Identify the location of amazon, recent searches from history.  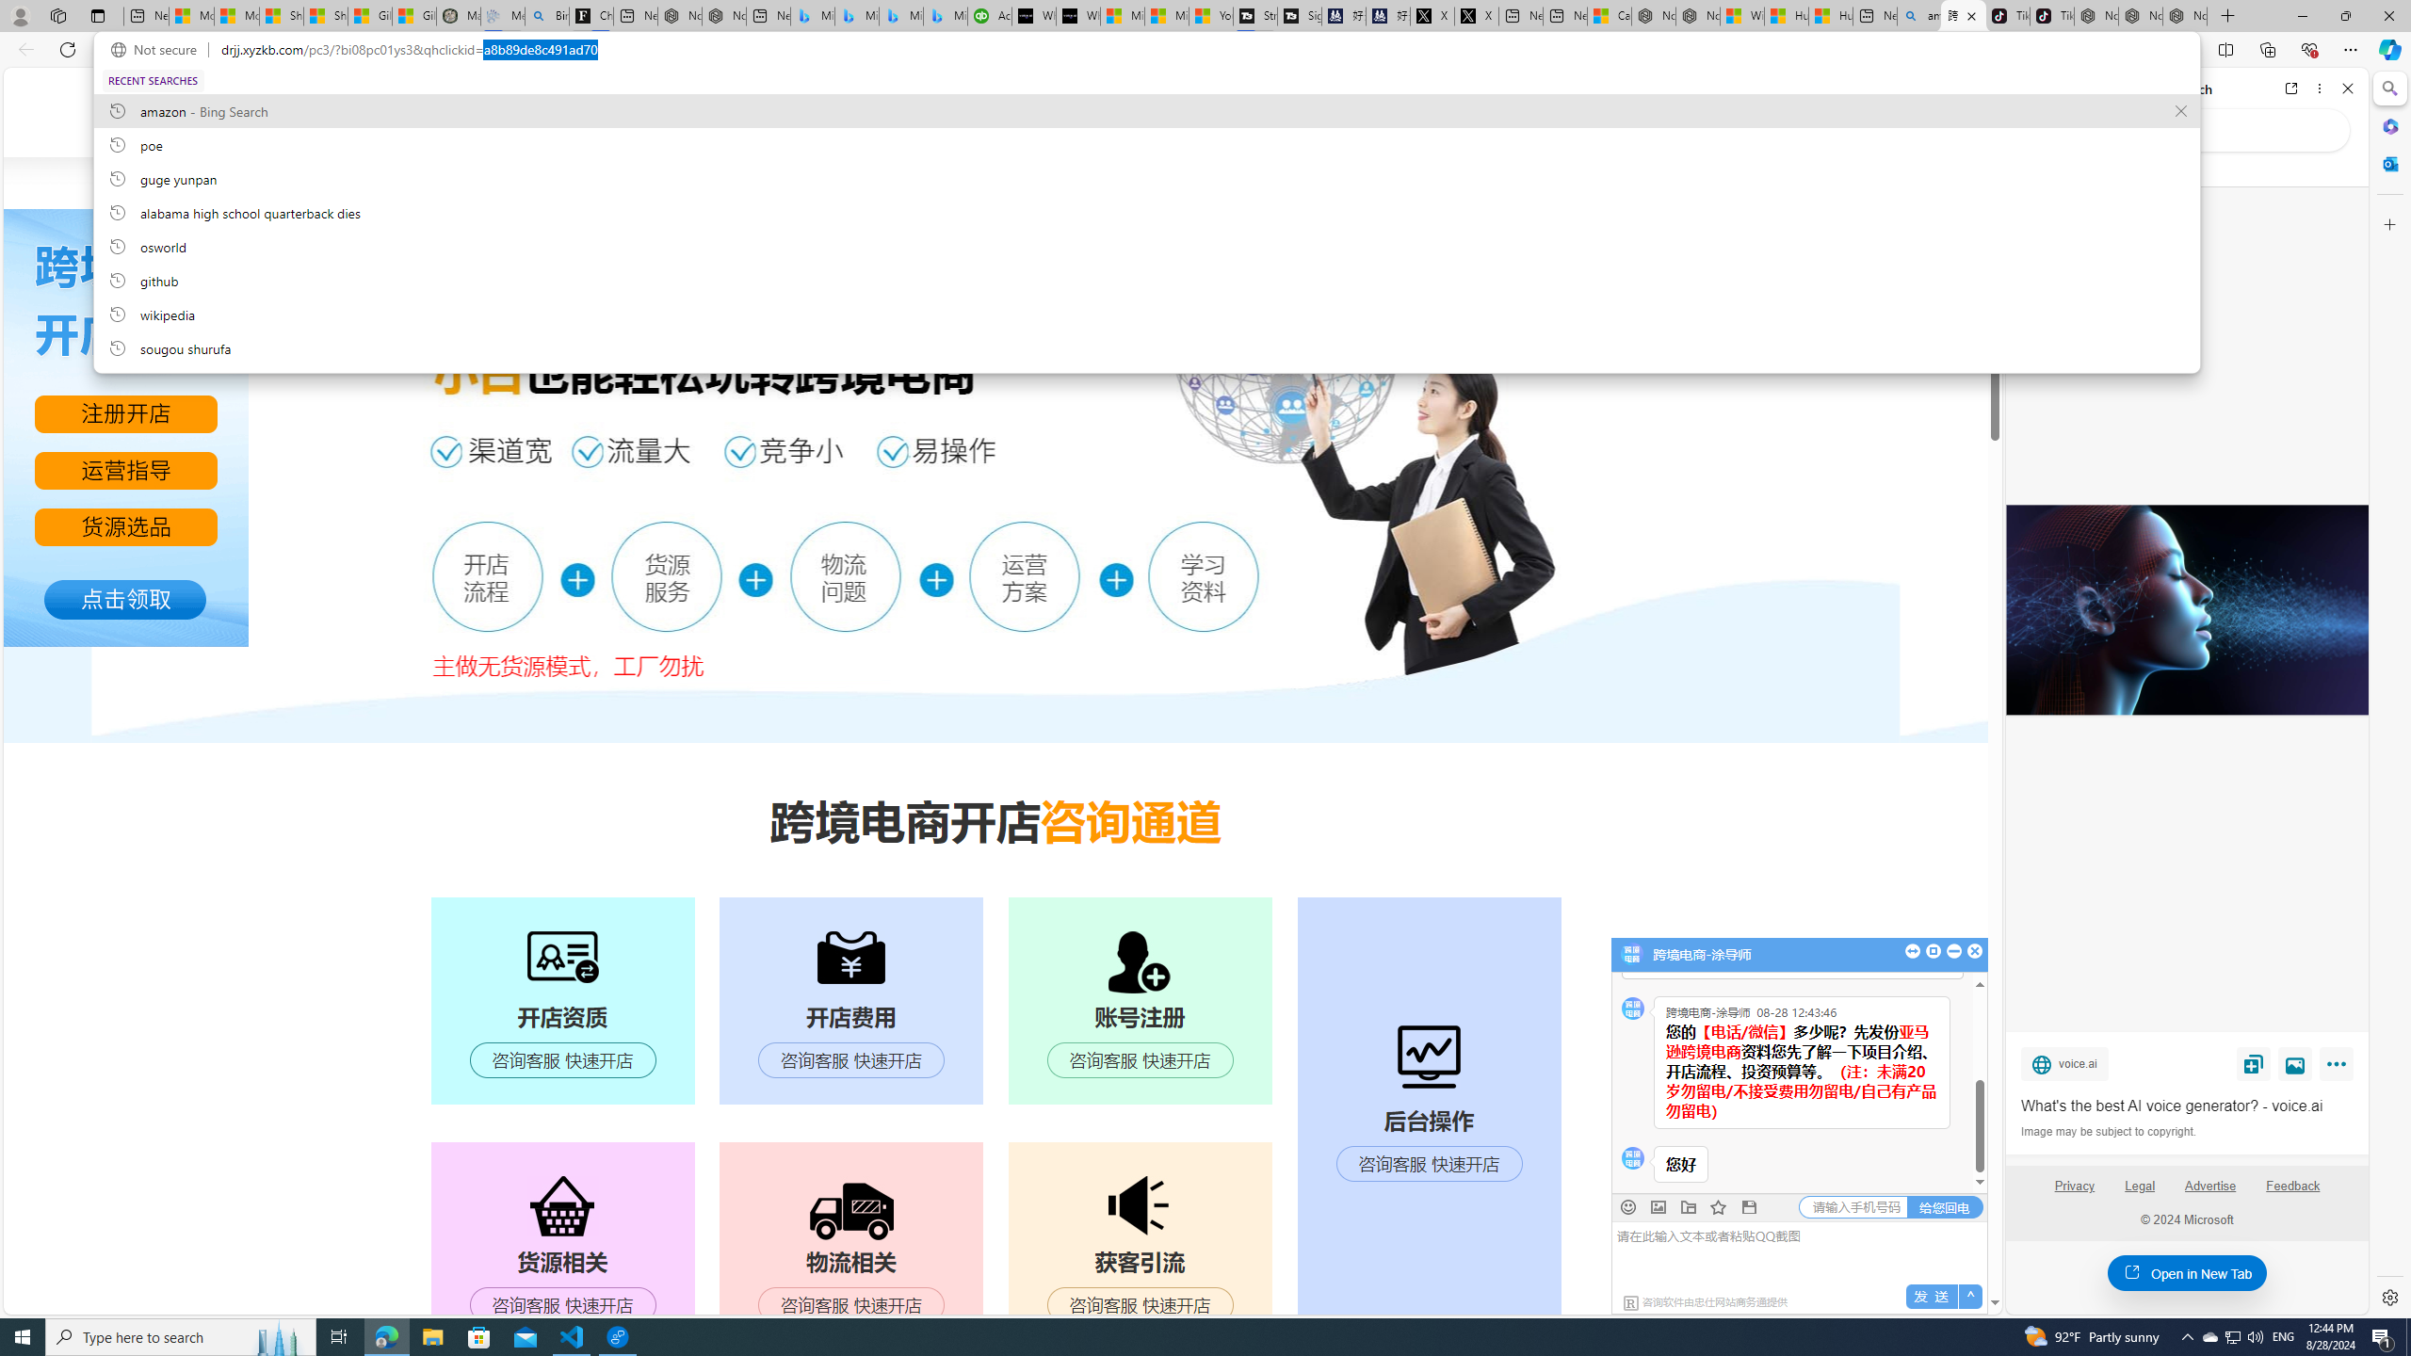
(1145, 110).